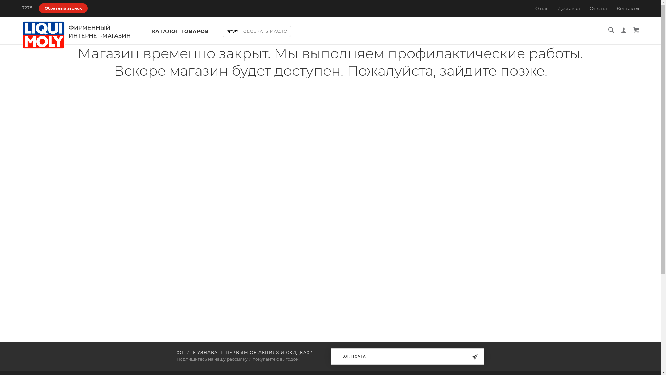 This screenshot has width=666, height=375. I want to click on 7275, so click(27, 8).